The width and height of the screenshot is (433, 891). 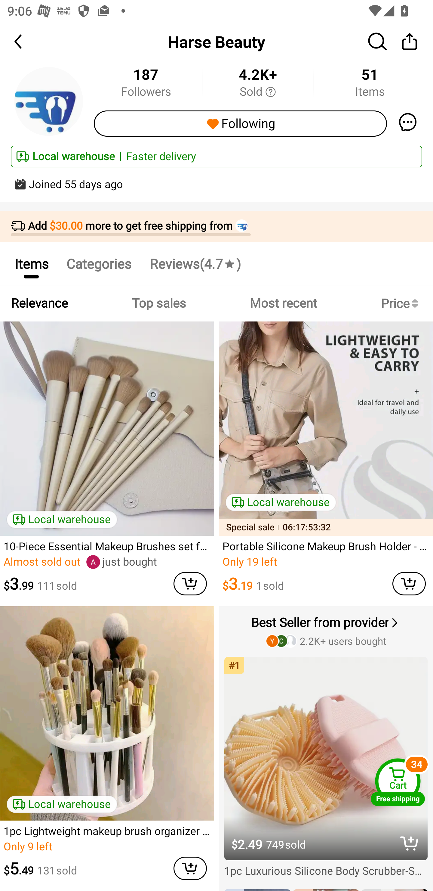 I want to click on Categories, so click(x=99, y=264).